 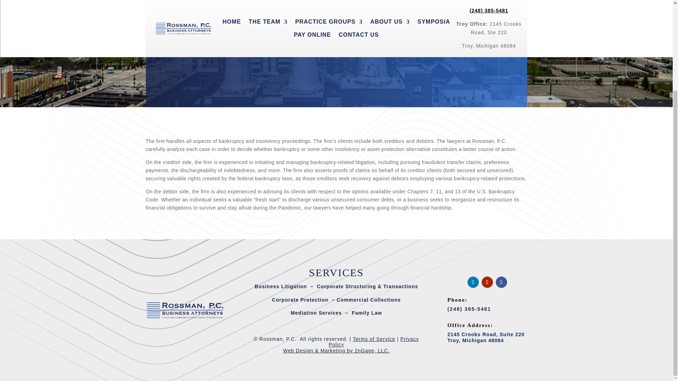 I want to click on Follow on Facebook, so click(x=501, y=282).